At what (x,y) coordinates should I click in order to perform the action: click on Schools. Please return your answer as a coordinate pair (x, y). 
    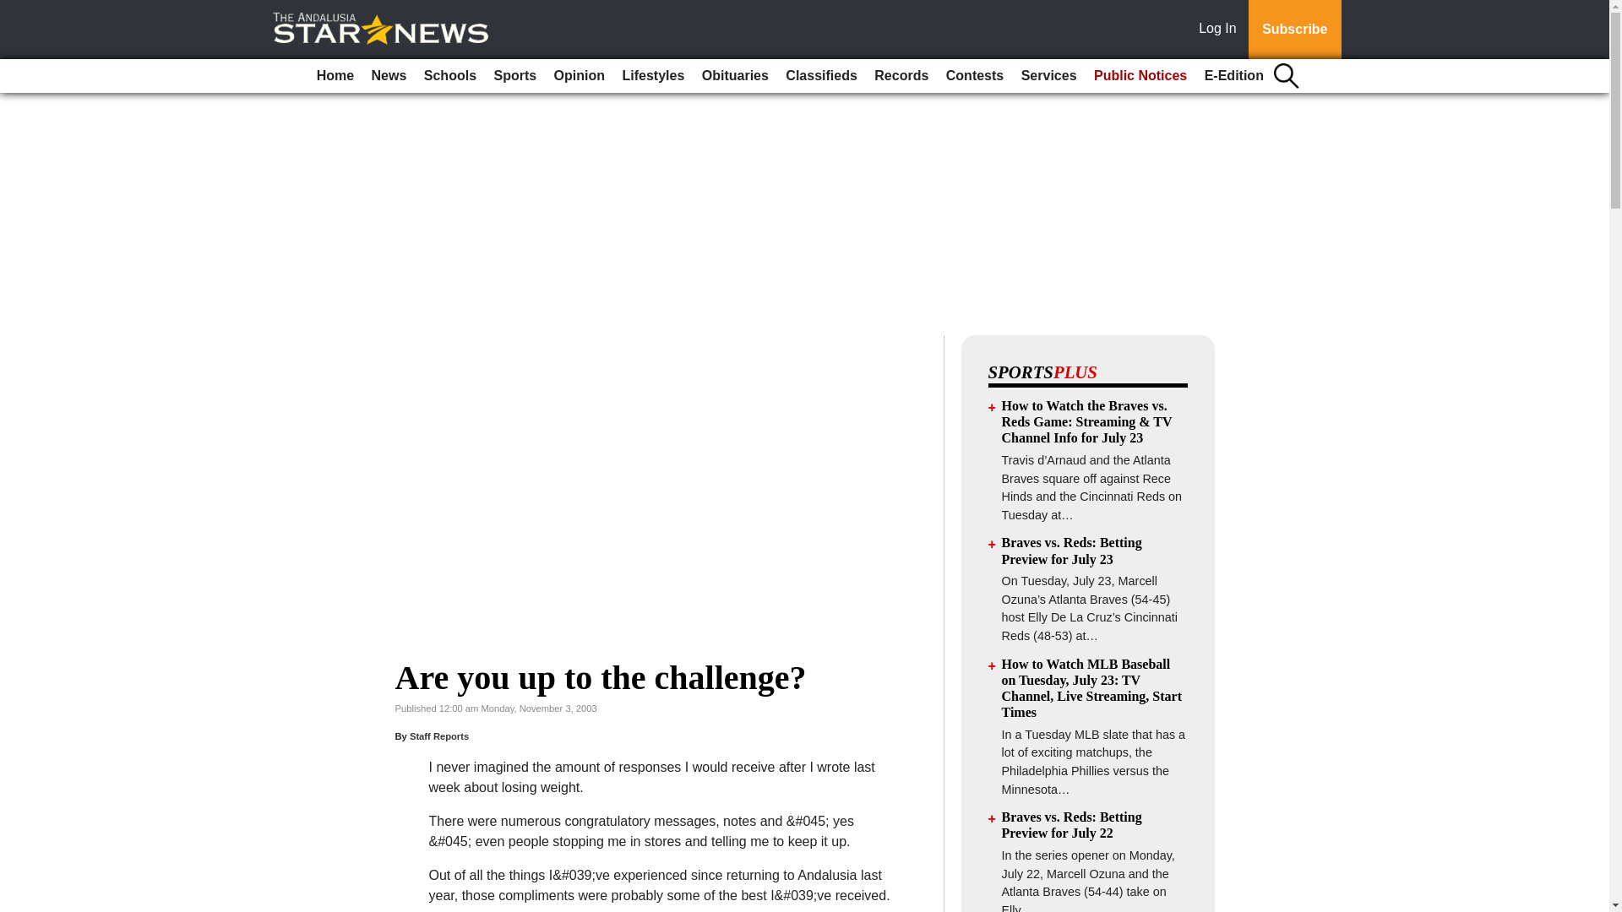
    Looking at the image, I should click on (449, 76).